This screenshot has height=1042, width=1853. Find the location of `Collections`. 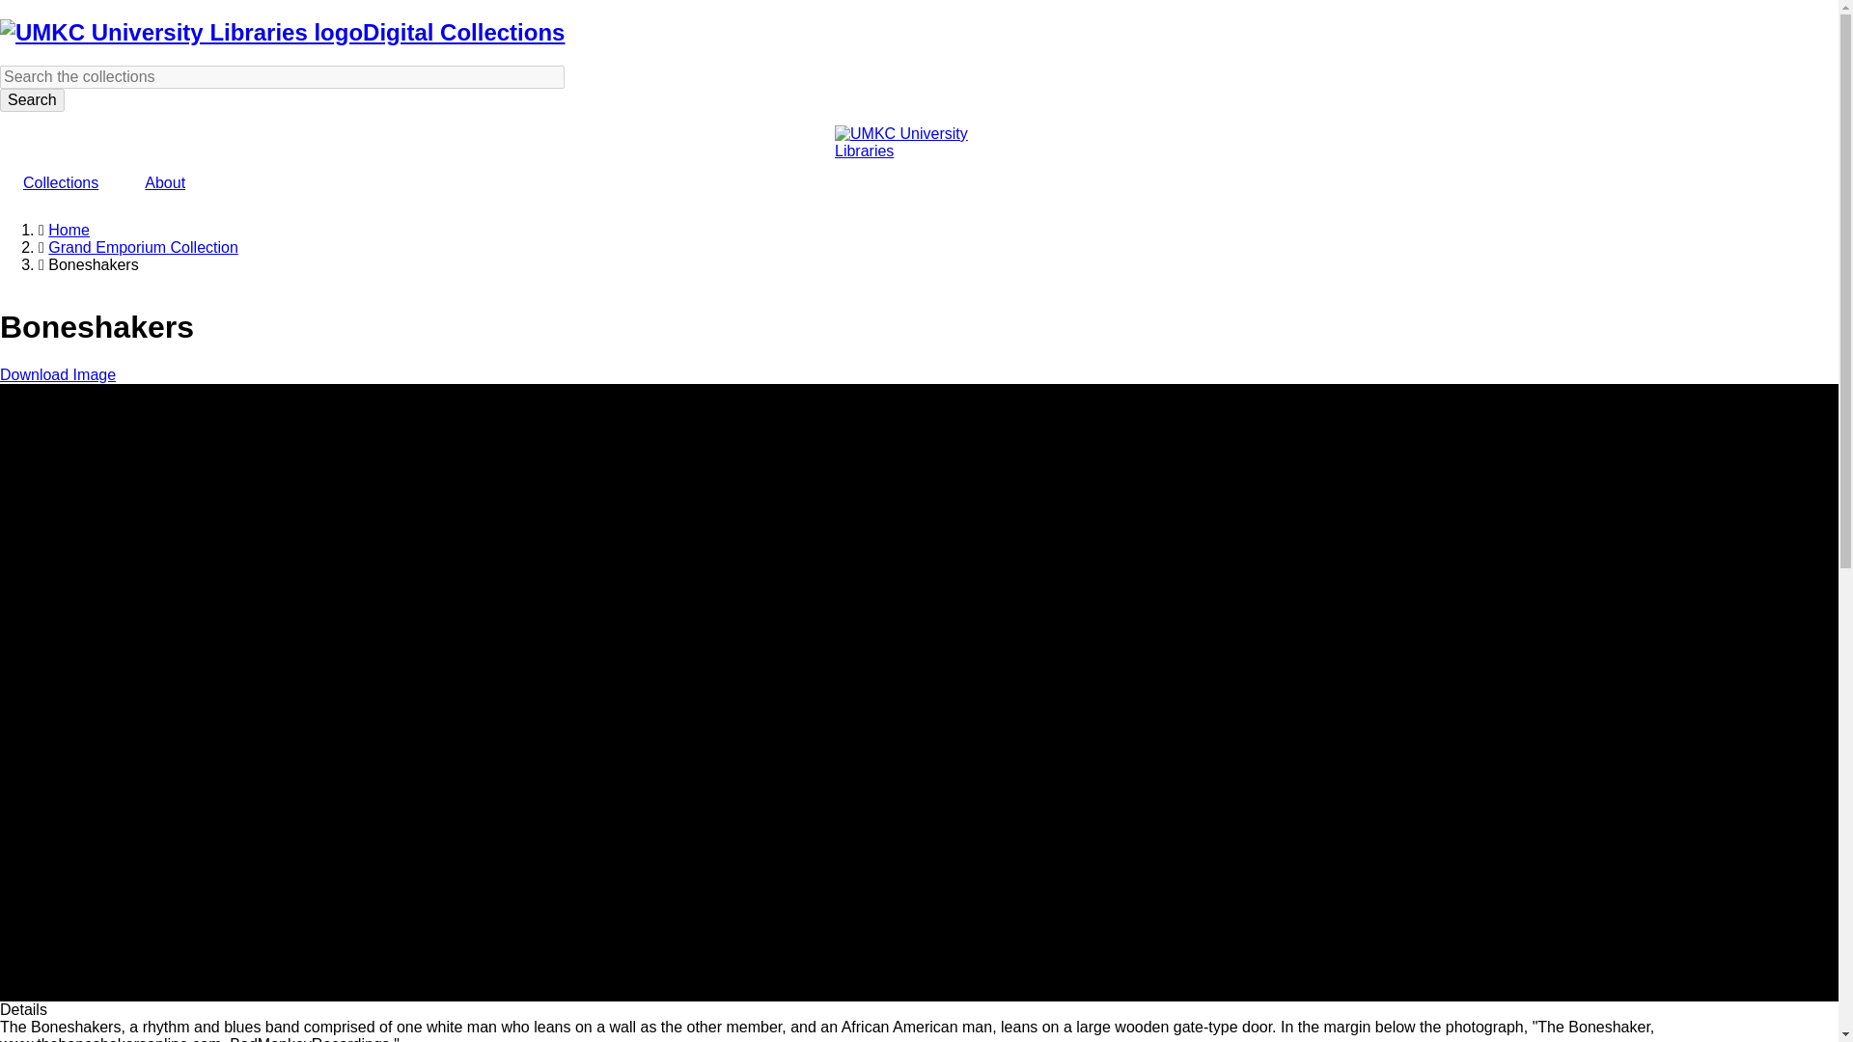

Collections is located at coordinates (61, 183).